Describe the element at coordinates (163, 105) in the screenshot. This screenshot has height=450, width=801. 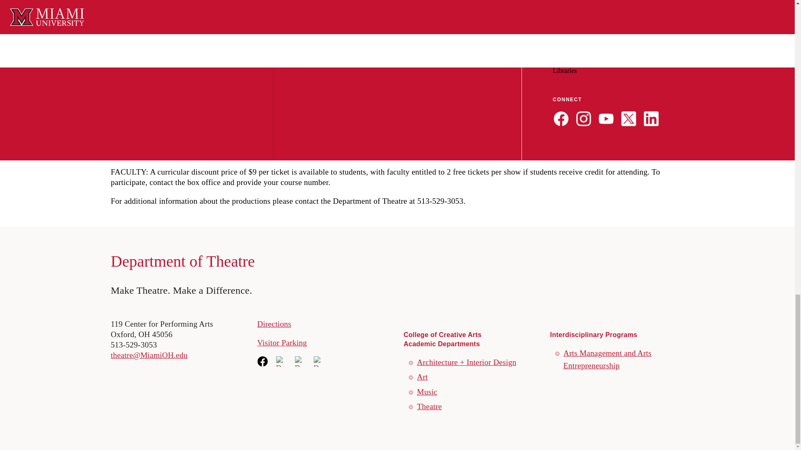
I see `Tickets can be purchased online` at that location.